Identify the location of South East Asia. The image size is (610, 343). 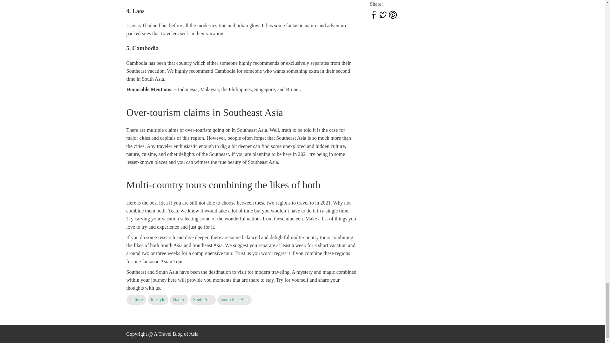
(234, 300).